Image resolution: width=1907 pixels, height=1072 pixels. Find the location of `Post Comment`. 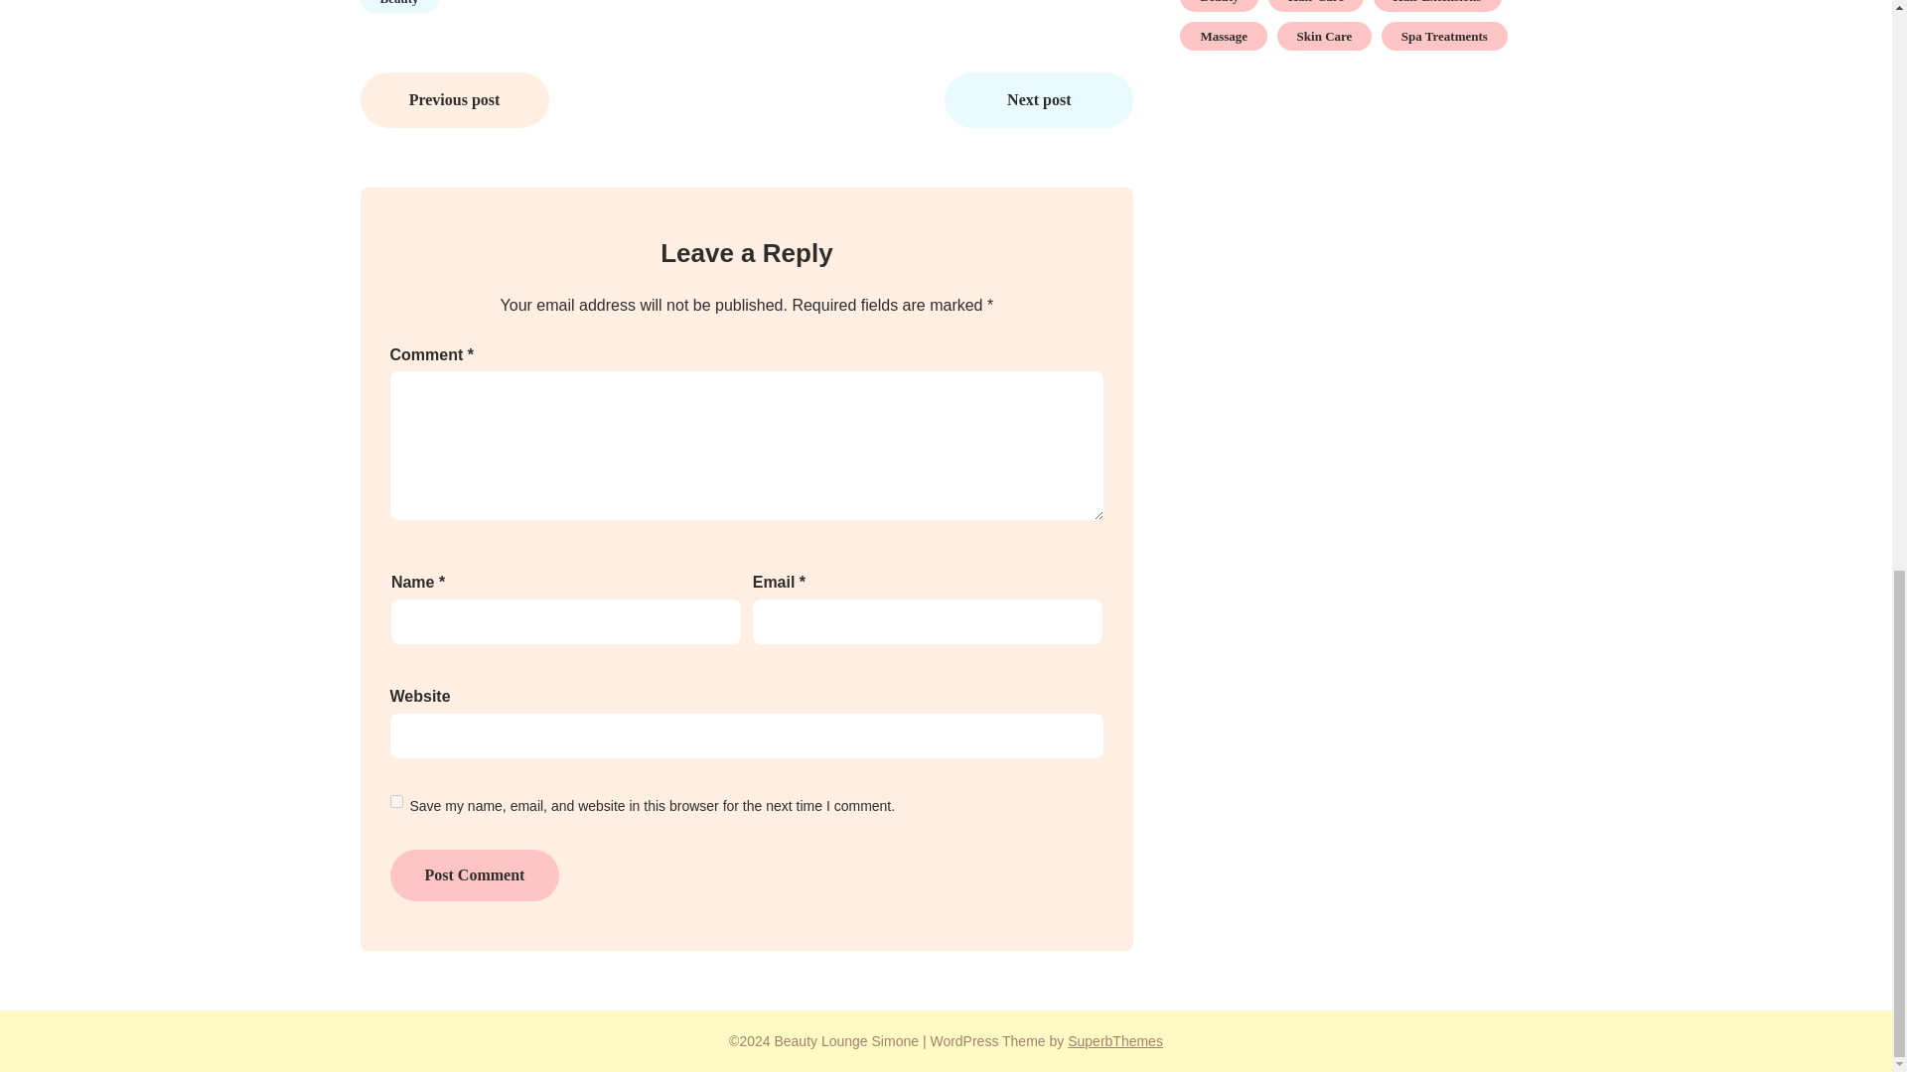

Post Comment is located at coordinates (473, 875).